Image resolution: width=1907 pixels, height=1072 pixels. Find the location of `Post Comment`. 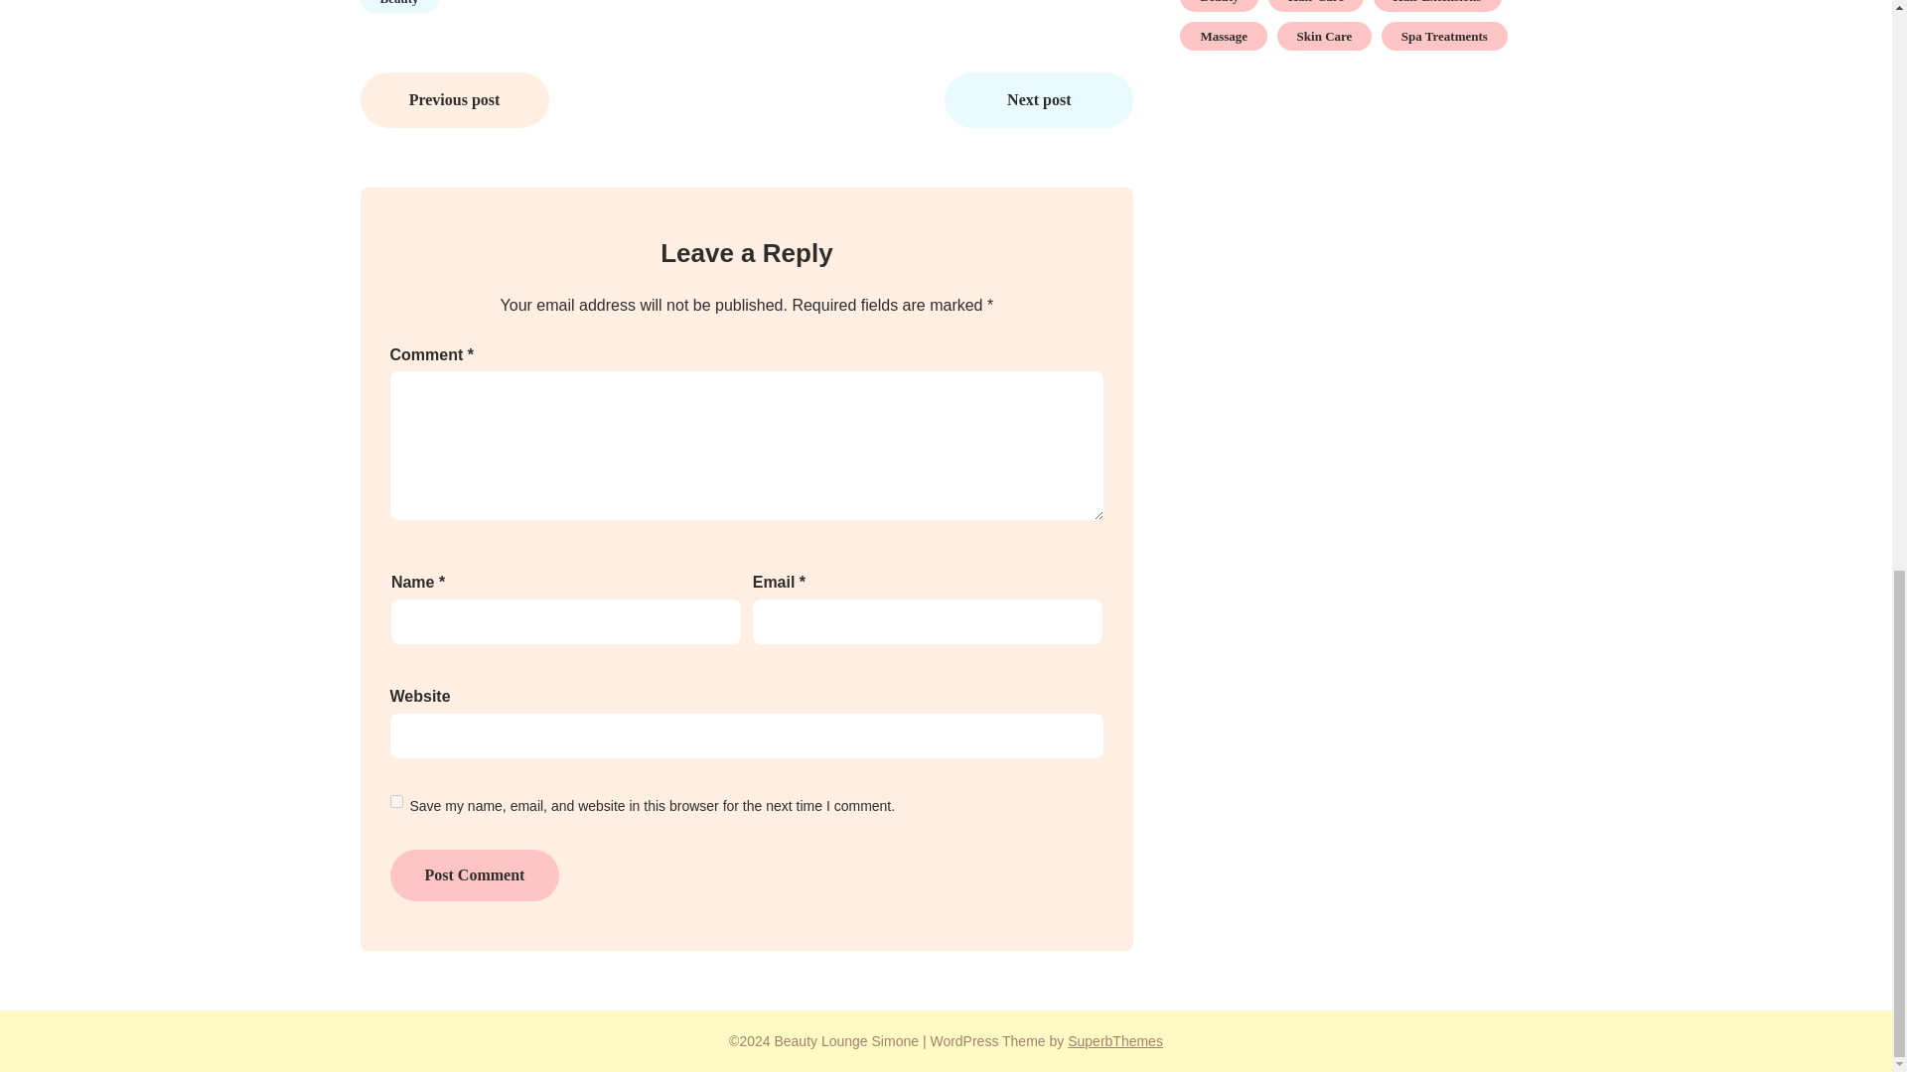

Post Comment is located at coordinates (473, 875).